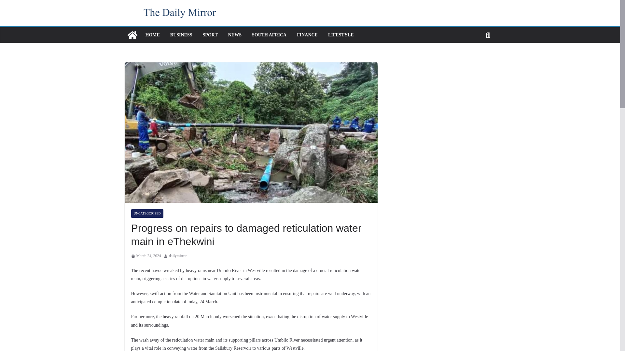  I want to click on SPORT, so click(210, 35).